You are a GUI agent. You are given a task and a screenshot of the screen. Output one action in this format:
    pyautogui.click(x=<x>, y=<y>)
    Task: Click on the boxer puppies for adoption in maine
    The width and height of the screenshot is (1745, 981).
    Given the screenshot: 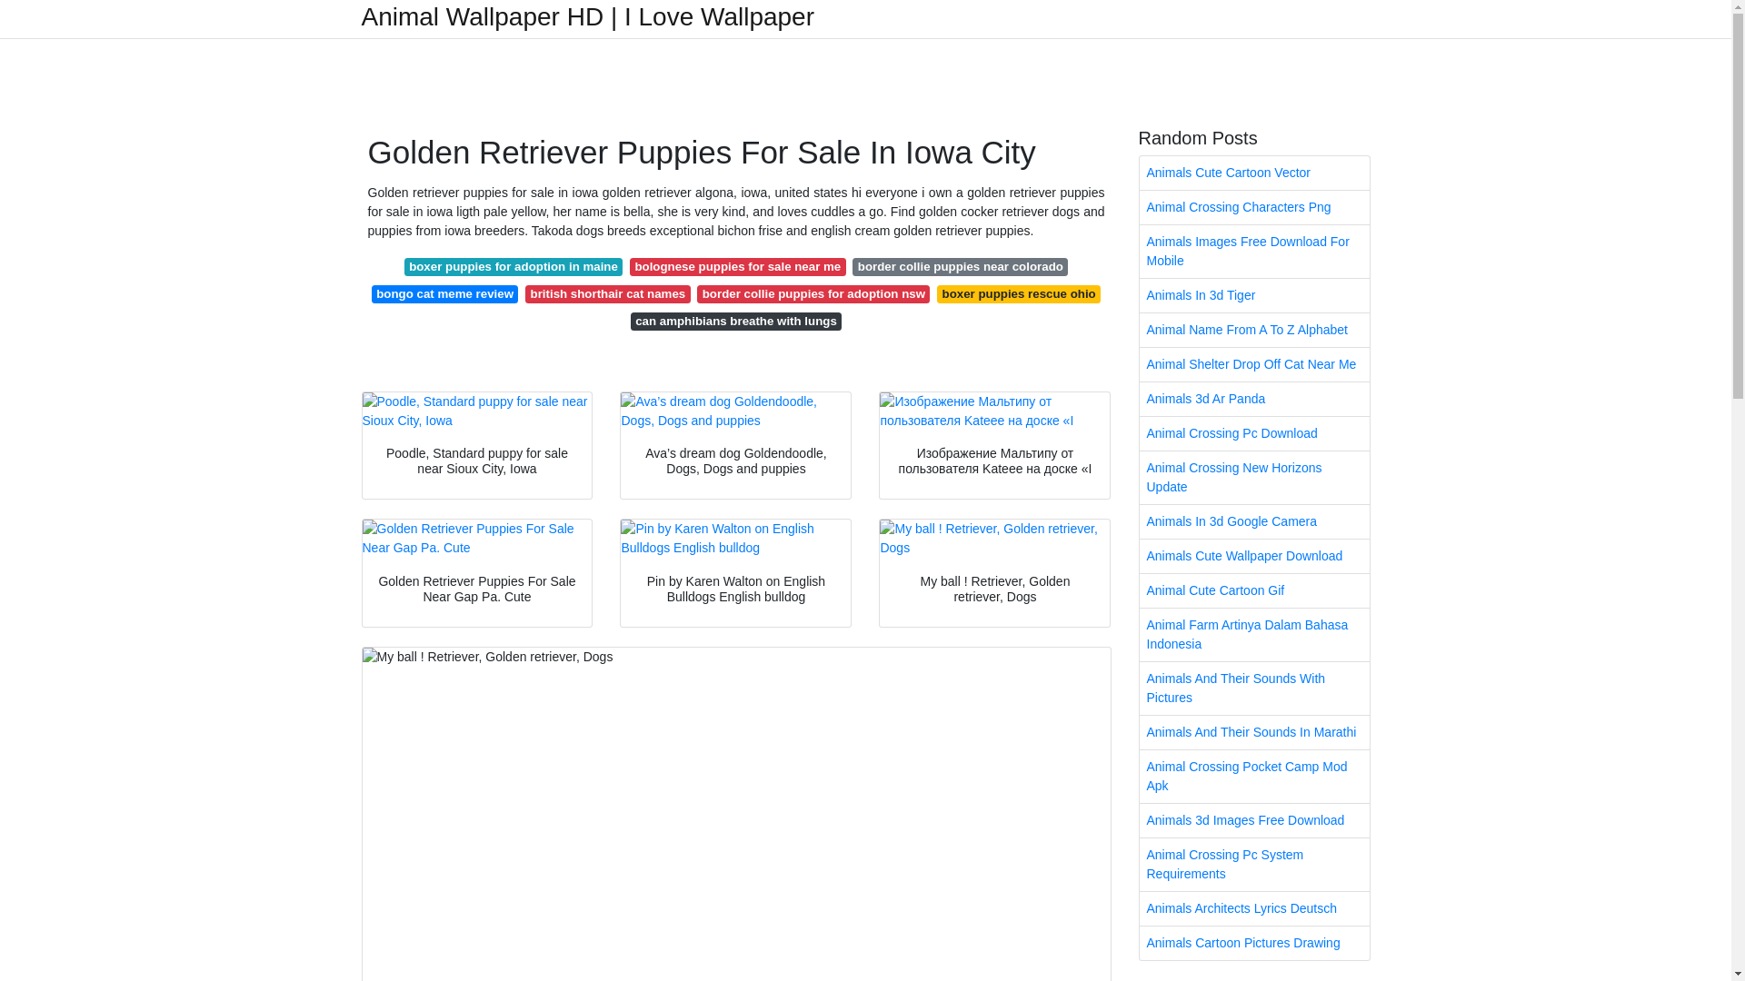 What is the action you would take?
    pyautogui.click(x=514, y=267)
    